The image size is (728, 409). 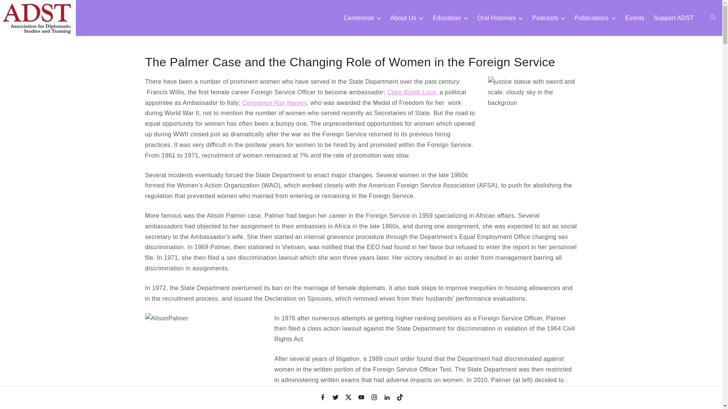 I want to click on Podcasts, so click(x=545, y=18).